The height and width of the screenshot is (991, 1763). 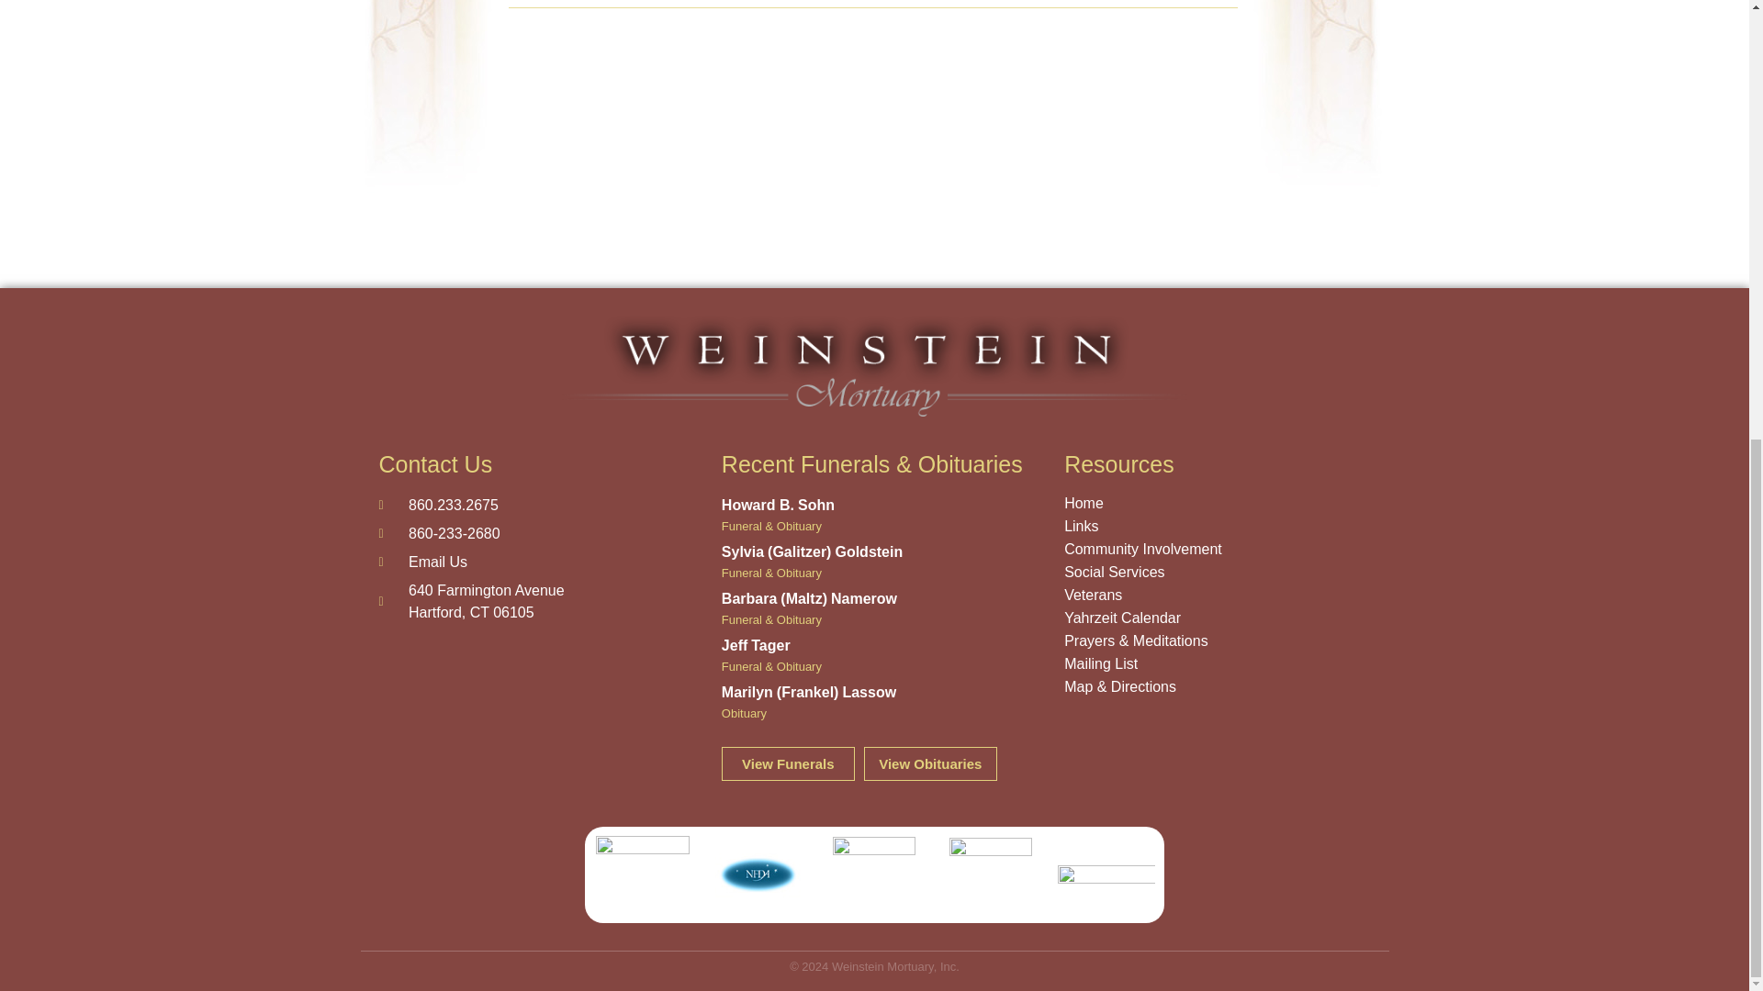 I want to click on Goldstein, so click(x=758, y=505).